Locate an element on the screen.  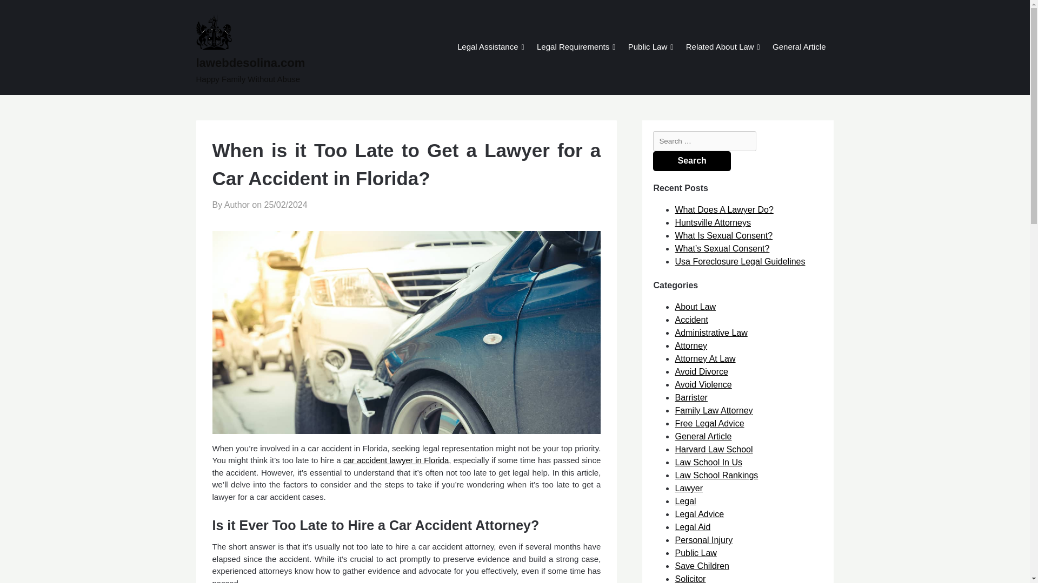
lawebdesolina.com is located at coordinates (291, 63).